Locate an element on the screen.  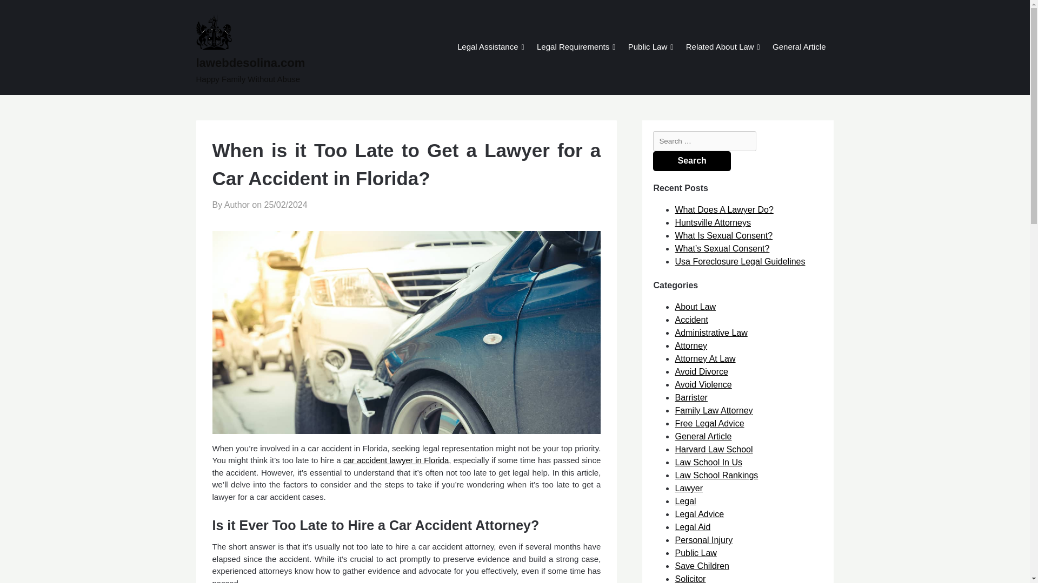
lawebdesolina.com is located at coordinates (291, 63).